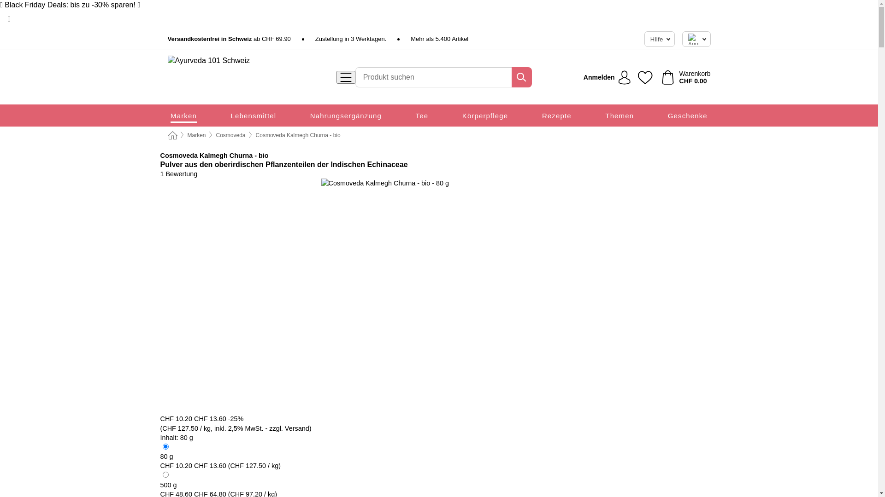 The width and height of the screenshot is (885, 497). I want to click on Home, so click(172, 136).